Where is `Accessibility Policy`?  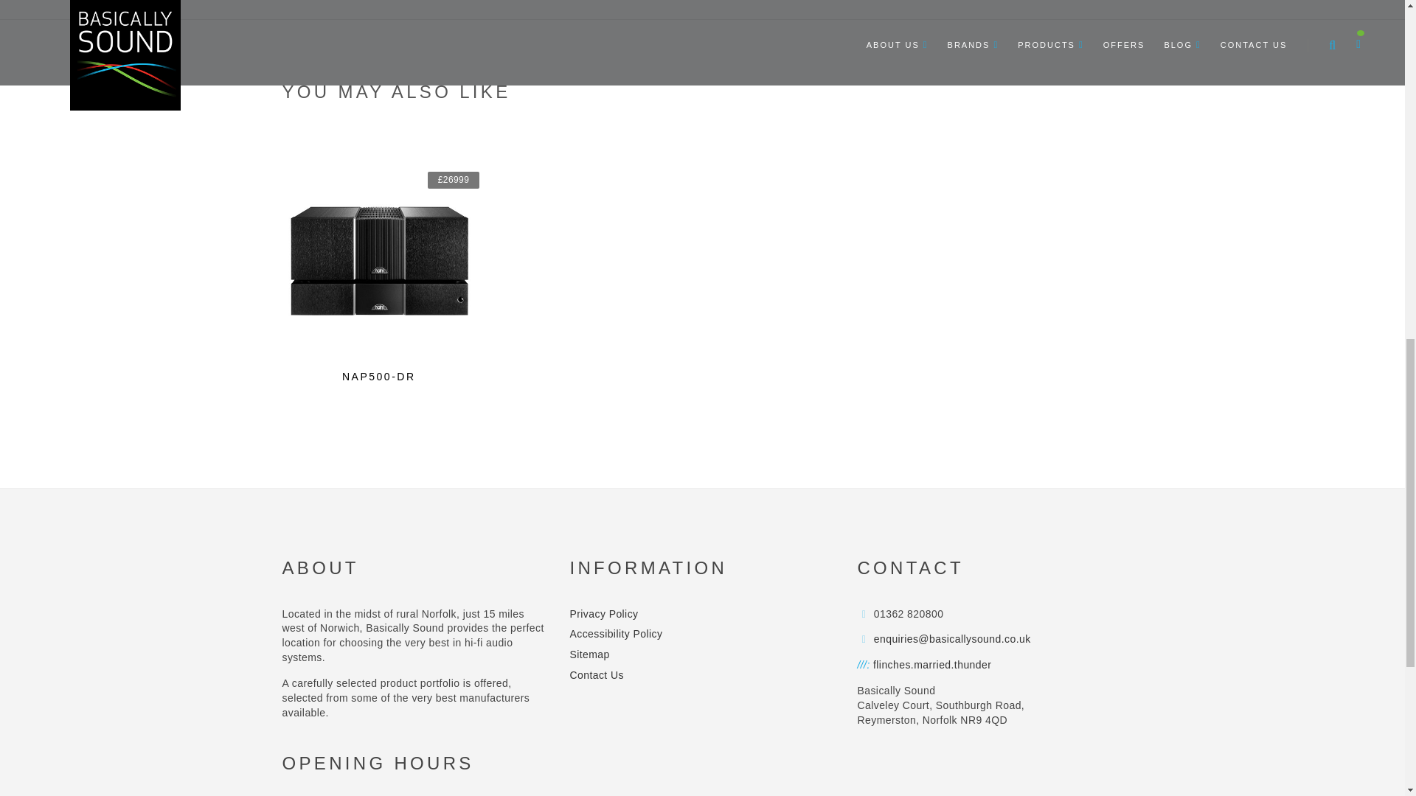 Accessibility Policy is located at coordinates (615, 638).